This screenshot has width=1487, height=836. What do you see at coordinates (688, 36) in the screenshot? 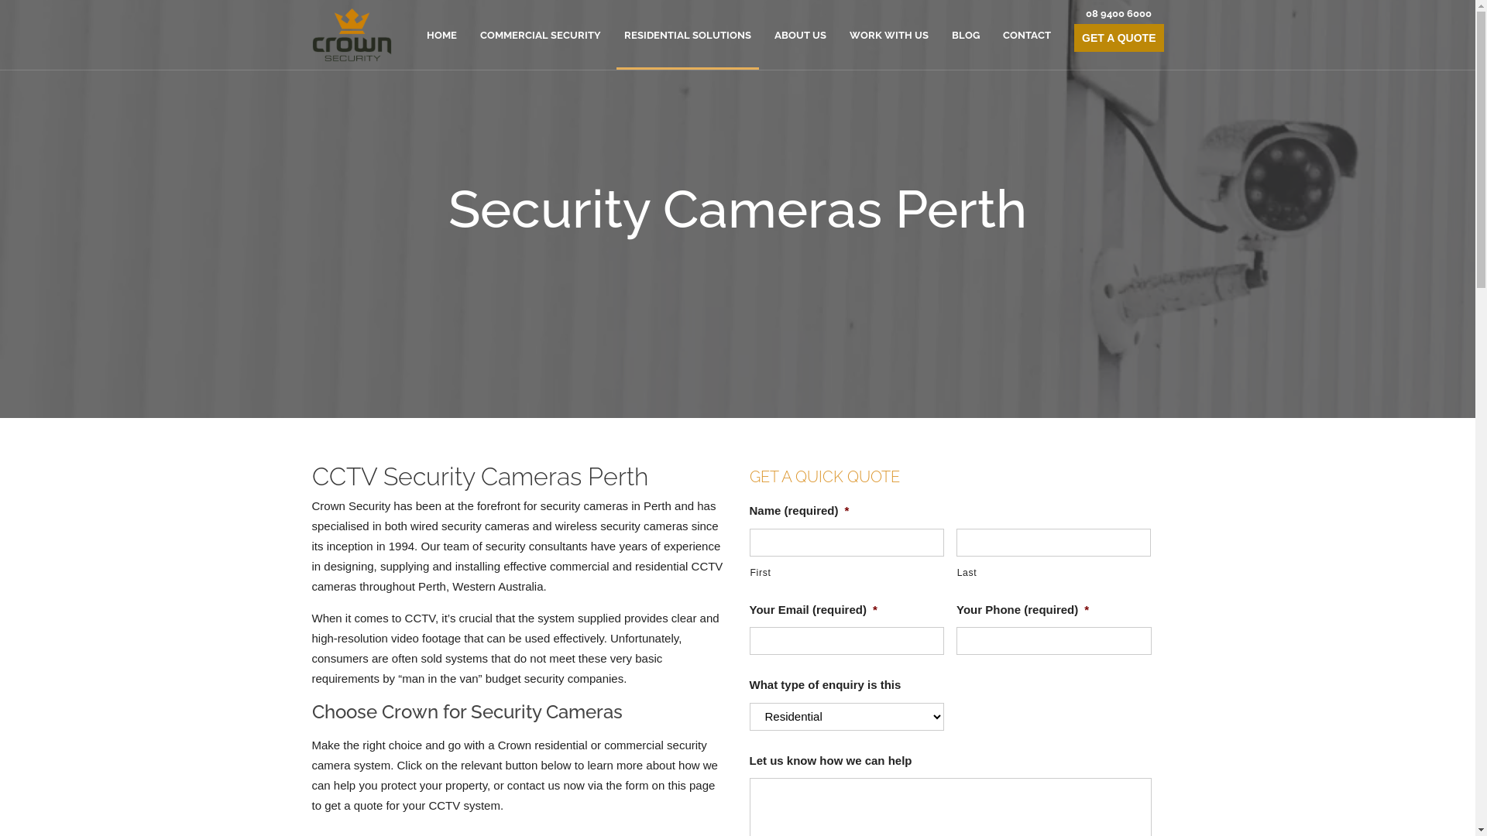
I see `RESIDENTIAL SOLUTIONS` at bounding box center [688, 36].